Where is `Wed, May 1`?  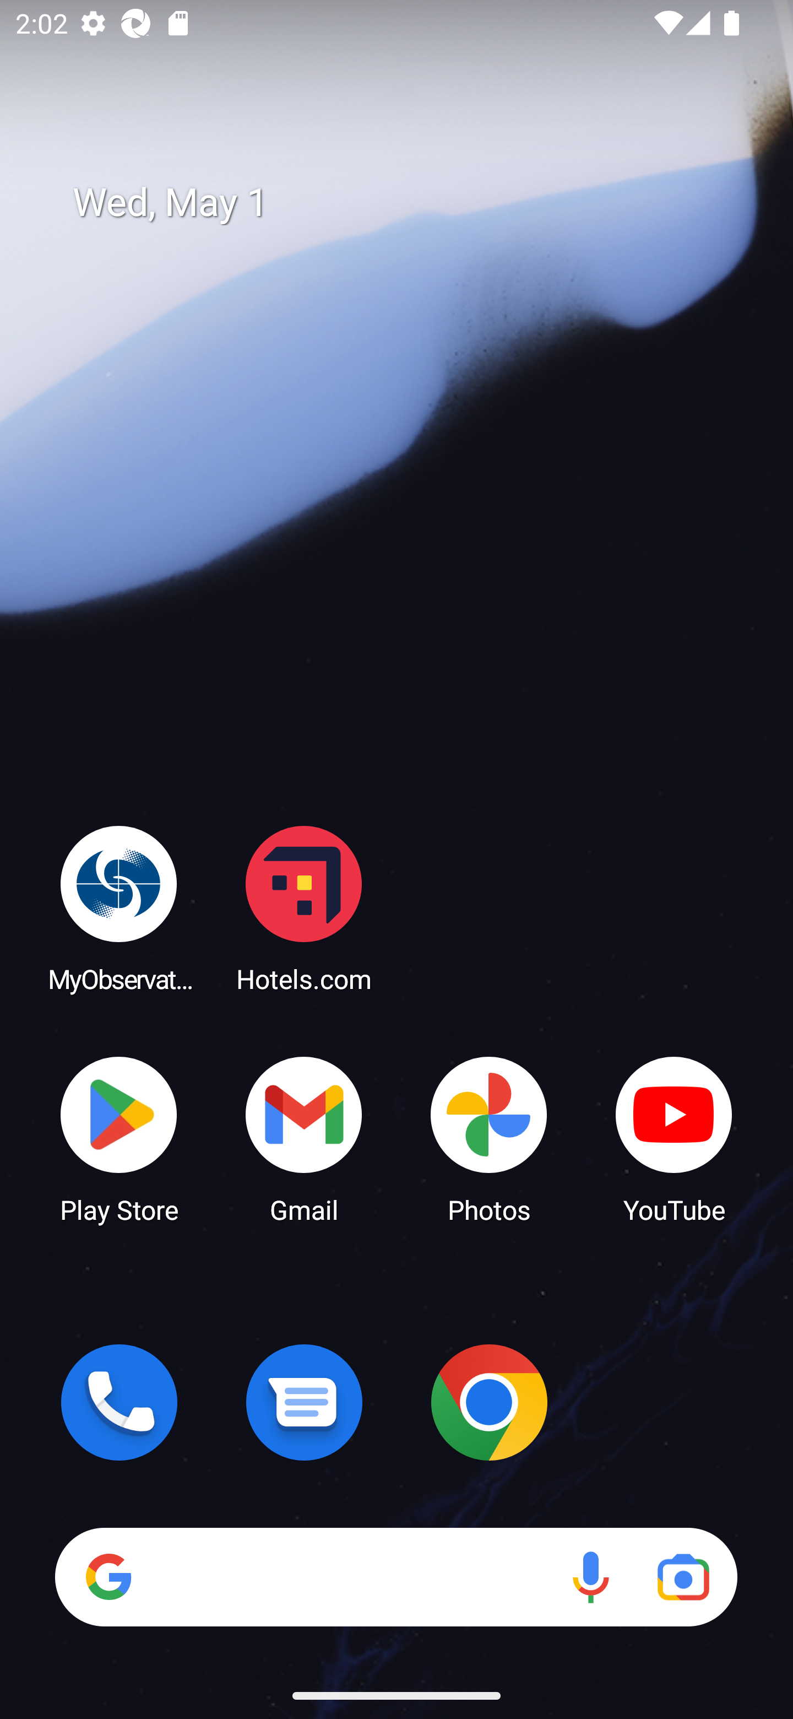
Wed, May 1 is located at coordinates (412, 203).